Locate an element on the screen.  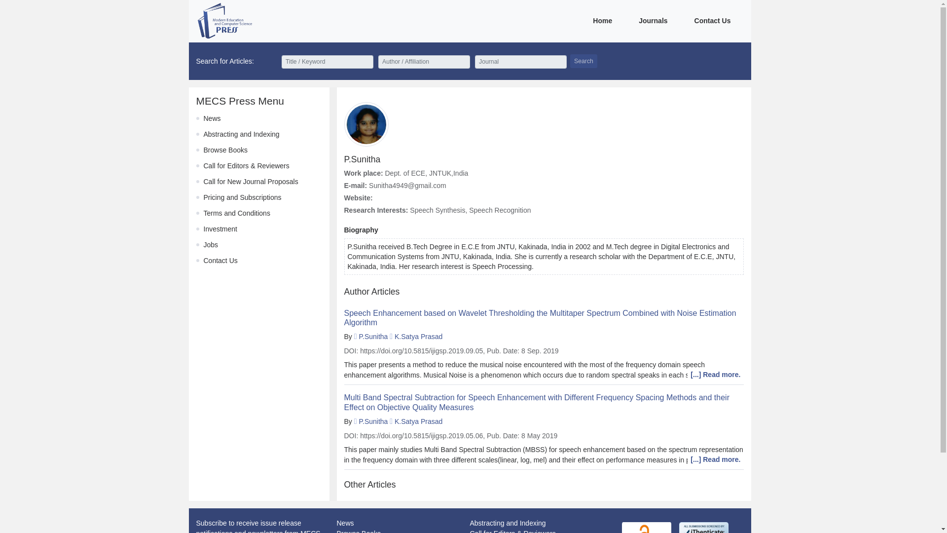
P.Sunitha is located at coordinates (373, 421).